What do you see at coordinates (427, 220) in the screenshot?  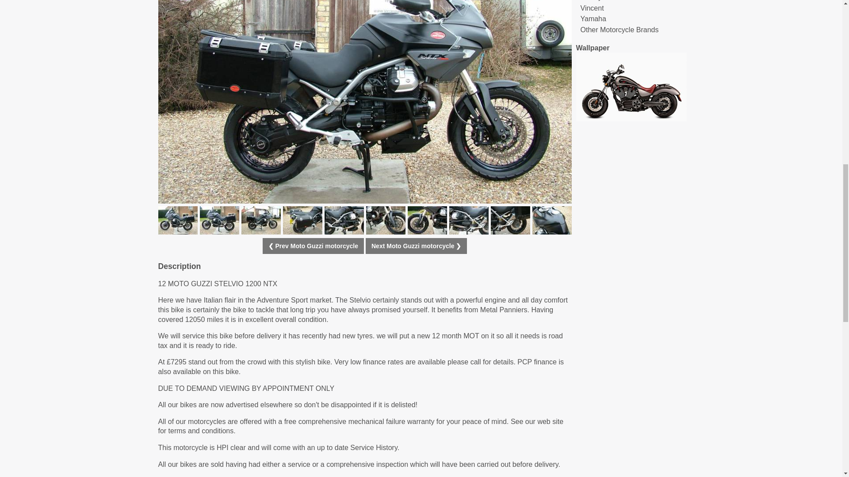 I see `Picture 8 - 12 MOTO GUZZI STELVIO NTX` at bounding box center [427, 220].